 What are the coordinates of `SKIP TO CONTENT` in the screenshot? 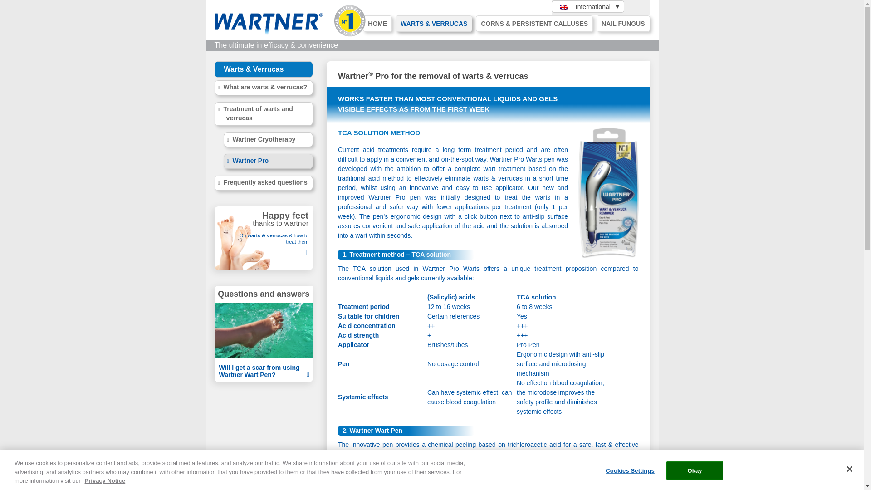 It's located at (367, 20).